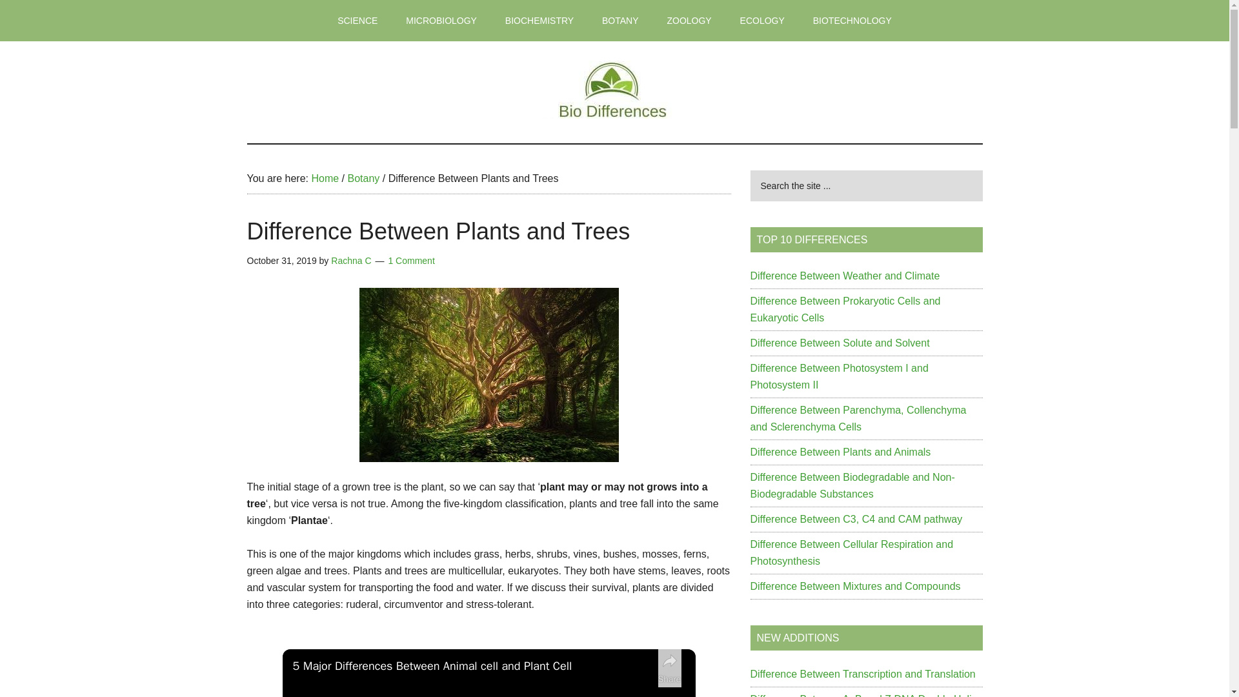 The height and width of the screenshot is (697, 1239). I want to click on Botany, so click(363, 178).